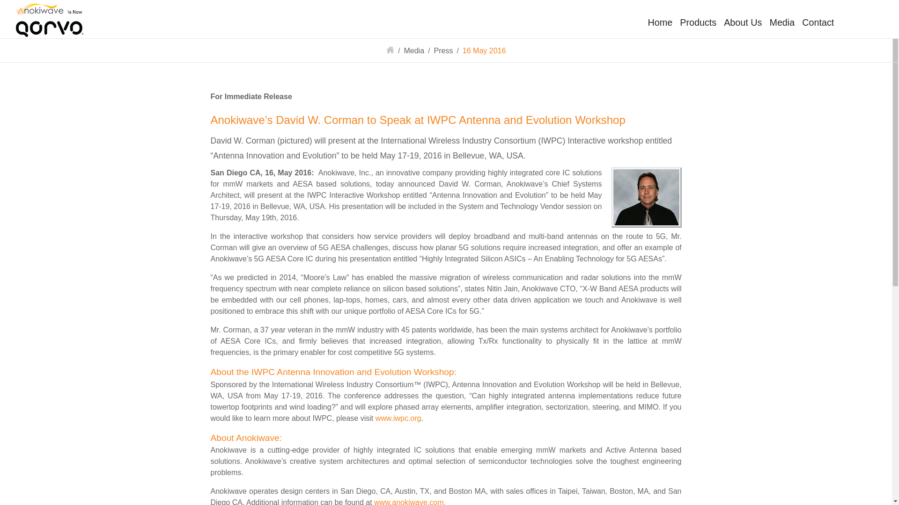 Image resolution: width=899 pixels, height=505 pixels. Describe the element at coordinates (743, 22) in the screenshot. I see `About Us` at that location.